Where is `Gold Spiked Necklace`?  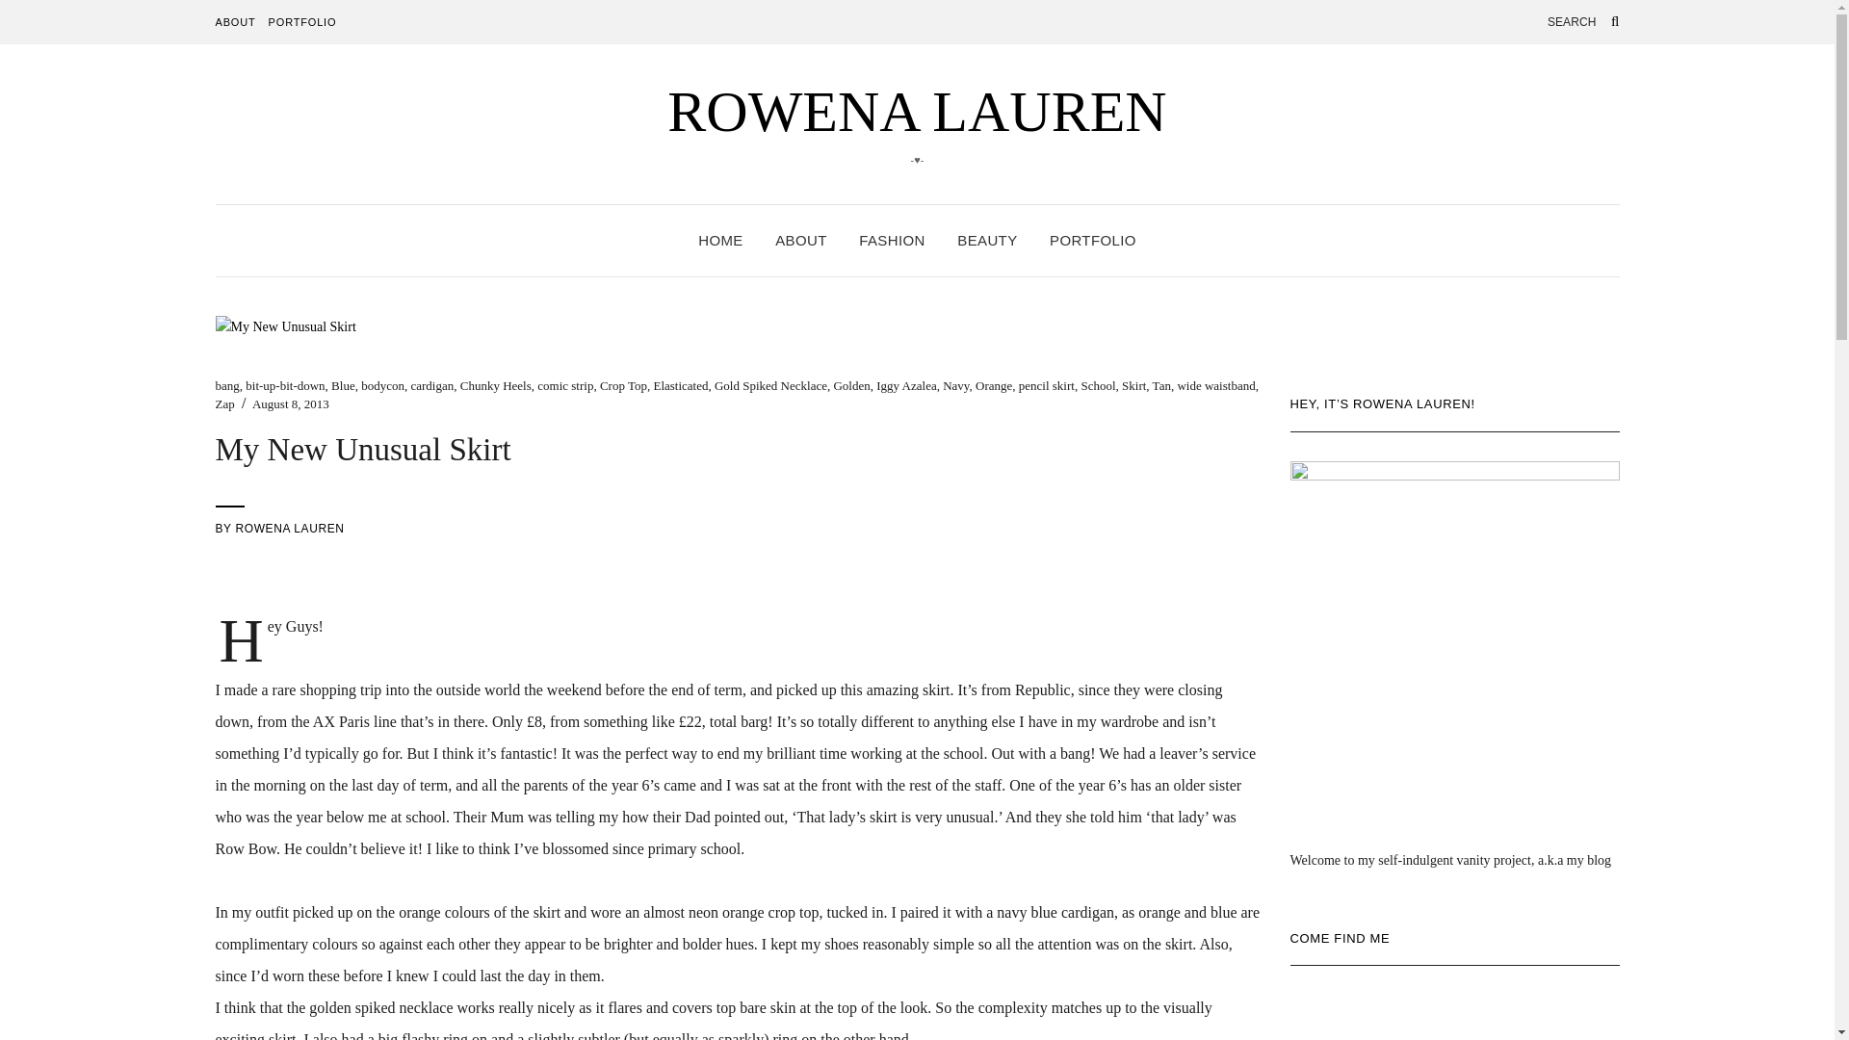
Gold Spiked Necklace is located at coordinates (770, 385).